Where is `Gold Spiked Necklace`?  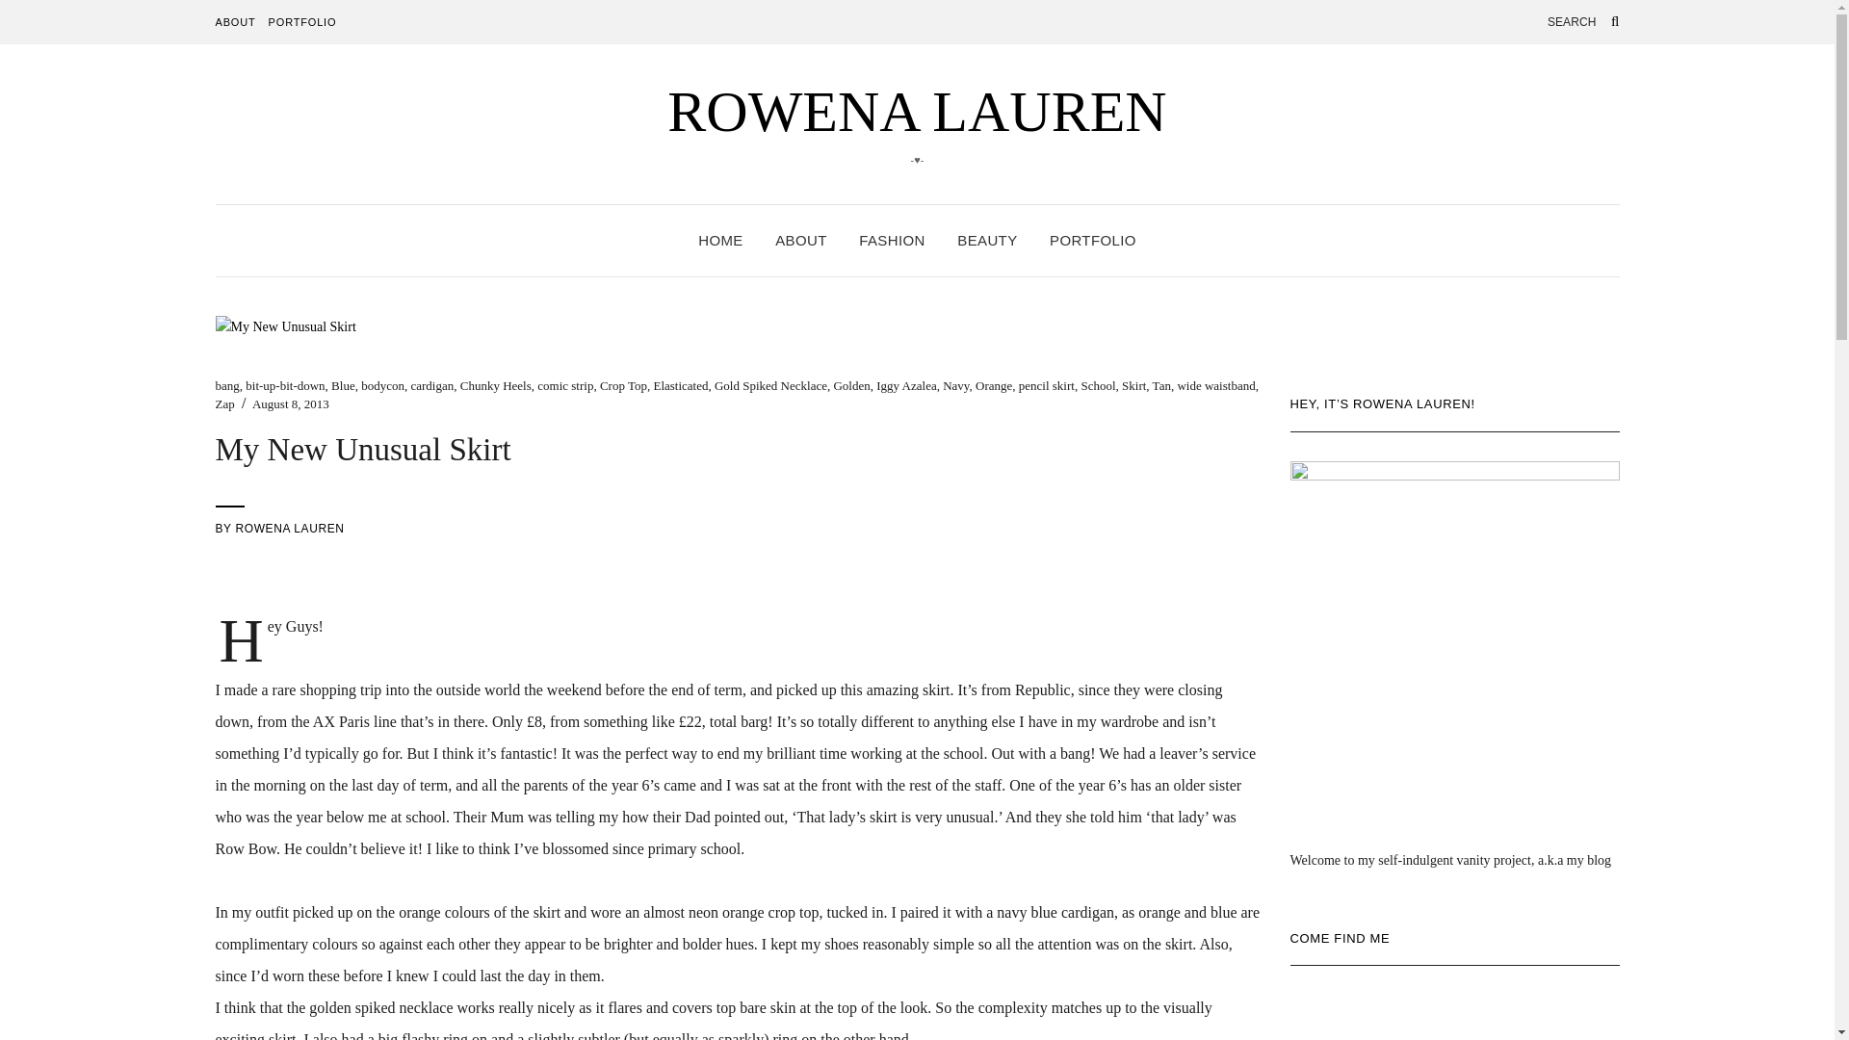
Gold Spiked Necklace is located at coordinates (770, 385).